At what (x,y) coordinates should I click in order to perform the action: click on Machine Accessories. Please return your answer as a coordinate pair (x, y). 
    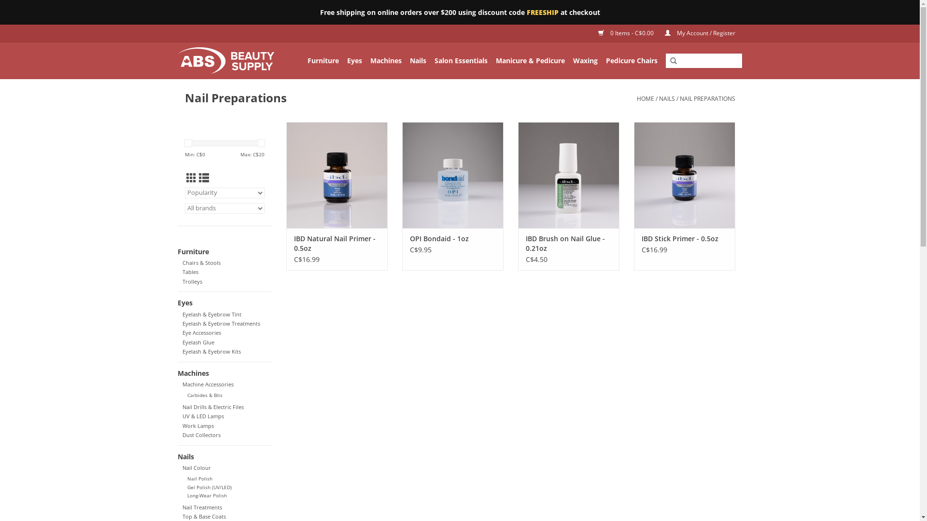
    Looking at the image, I should click on (208, 384).